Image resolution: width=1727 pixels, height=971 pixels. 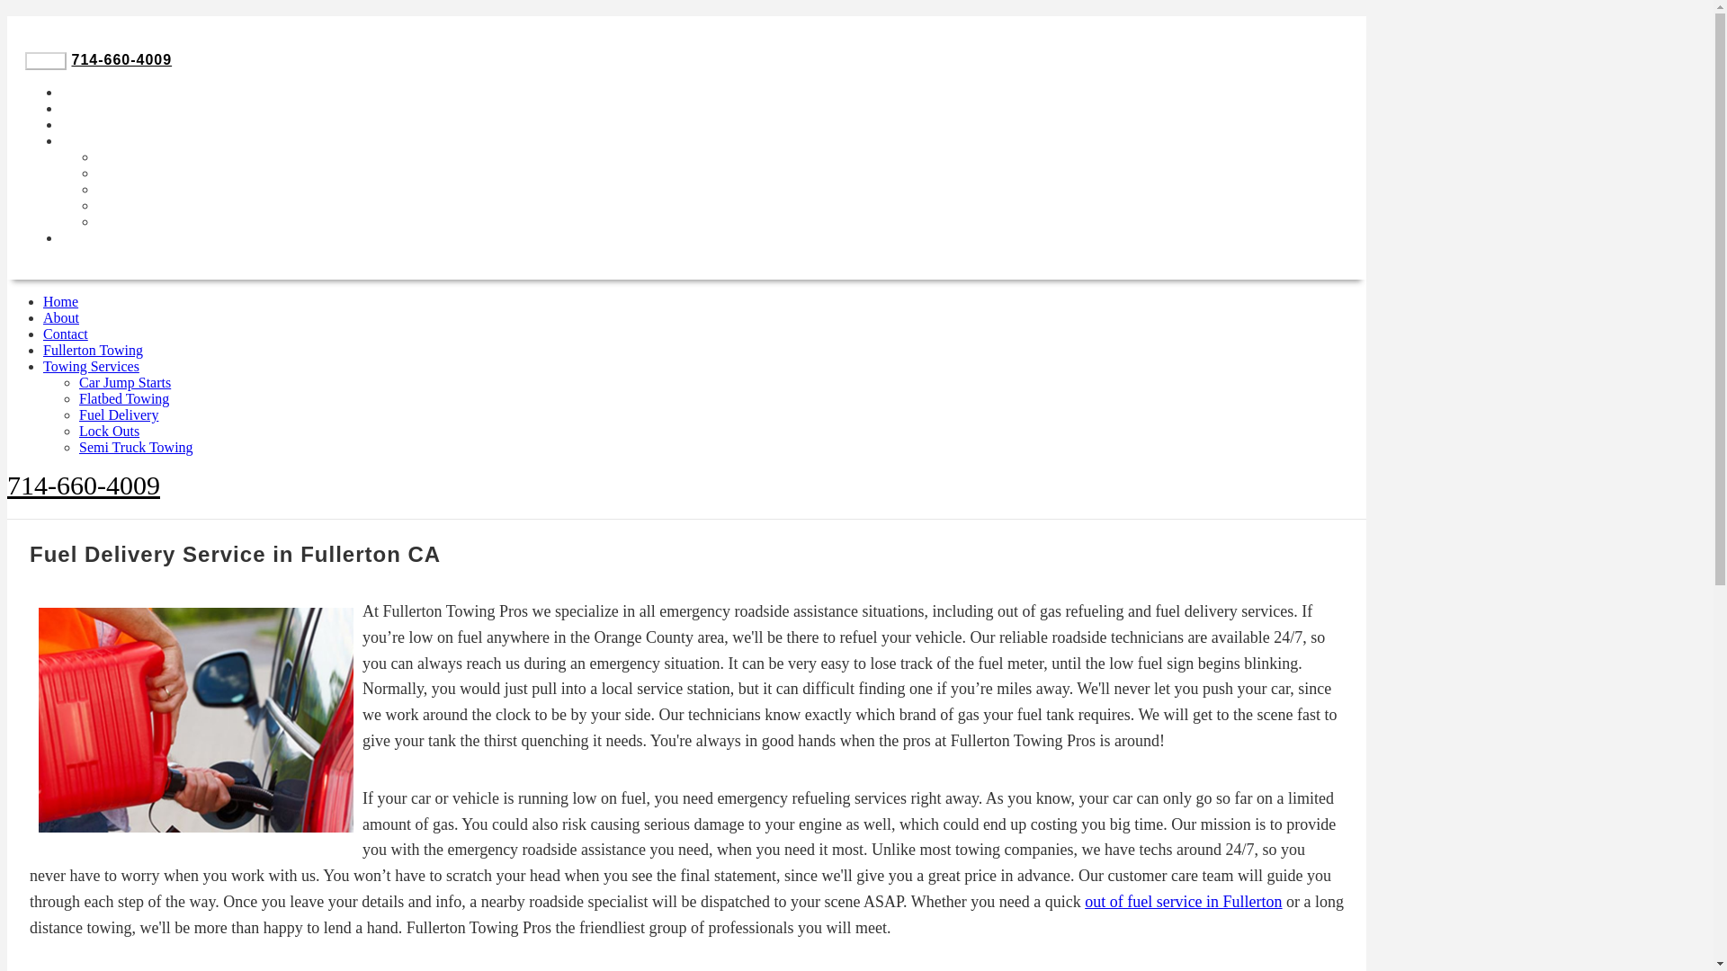 What do you see at coordinates (92, 365) in the screenshot?
I see `Towing Services` at bounding box center [92, 365].